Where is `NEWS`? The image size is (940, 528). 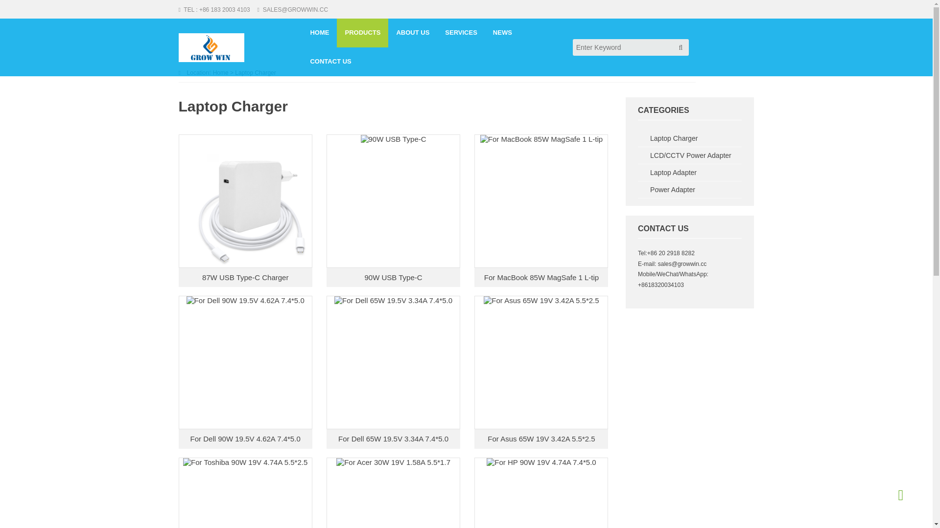 NEWS is located at coordinates (502, 33).